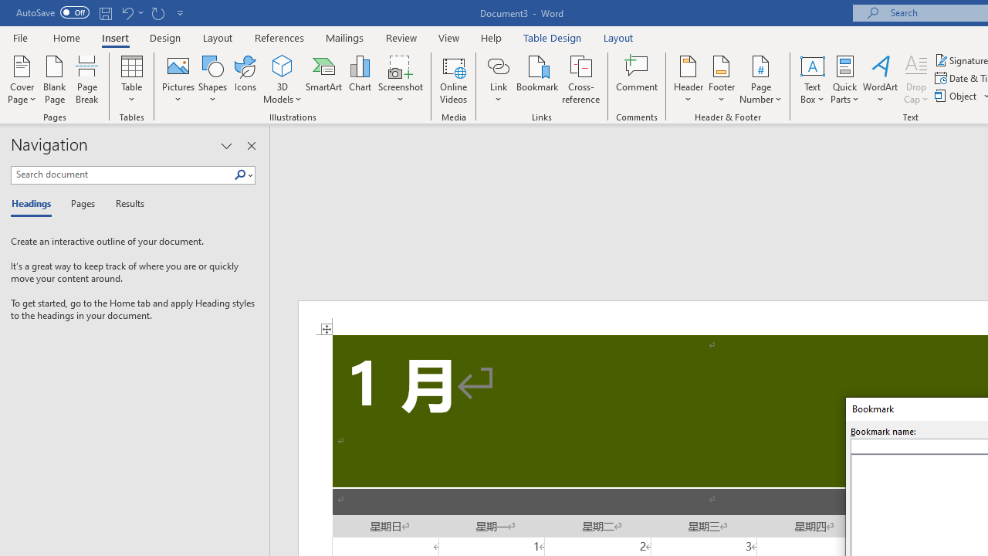  What do you see at coordinates (454, 79) in the screenshot?
I see `Online Videos...` at bounding box center [454, 79].